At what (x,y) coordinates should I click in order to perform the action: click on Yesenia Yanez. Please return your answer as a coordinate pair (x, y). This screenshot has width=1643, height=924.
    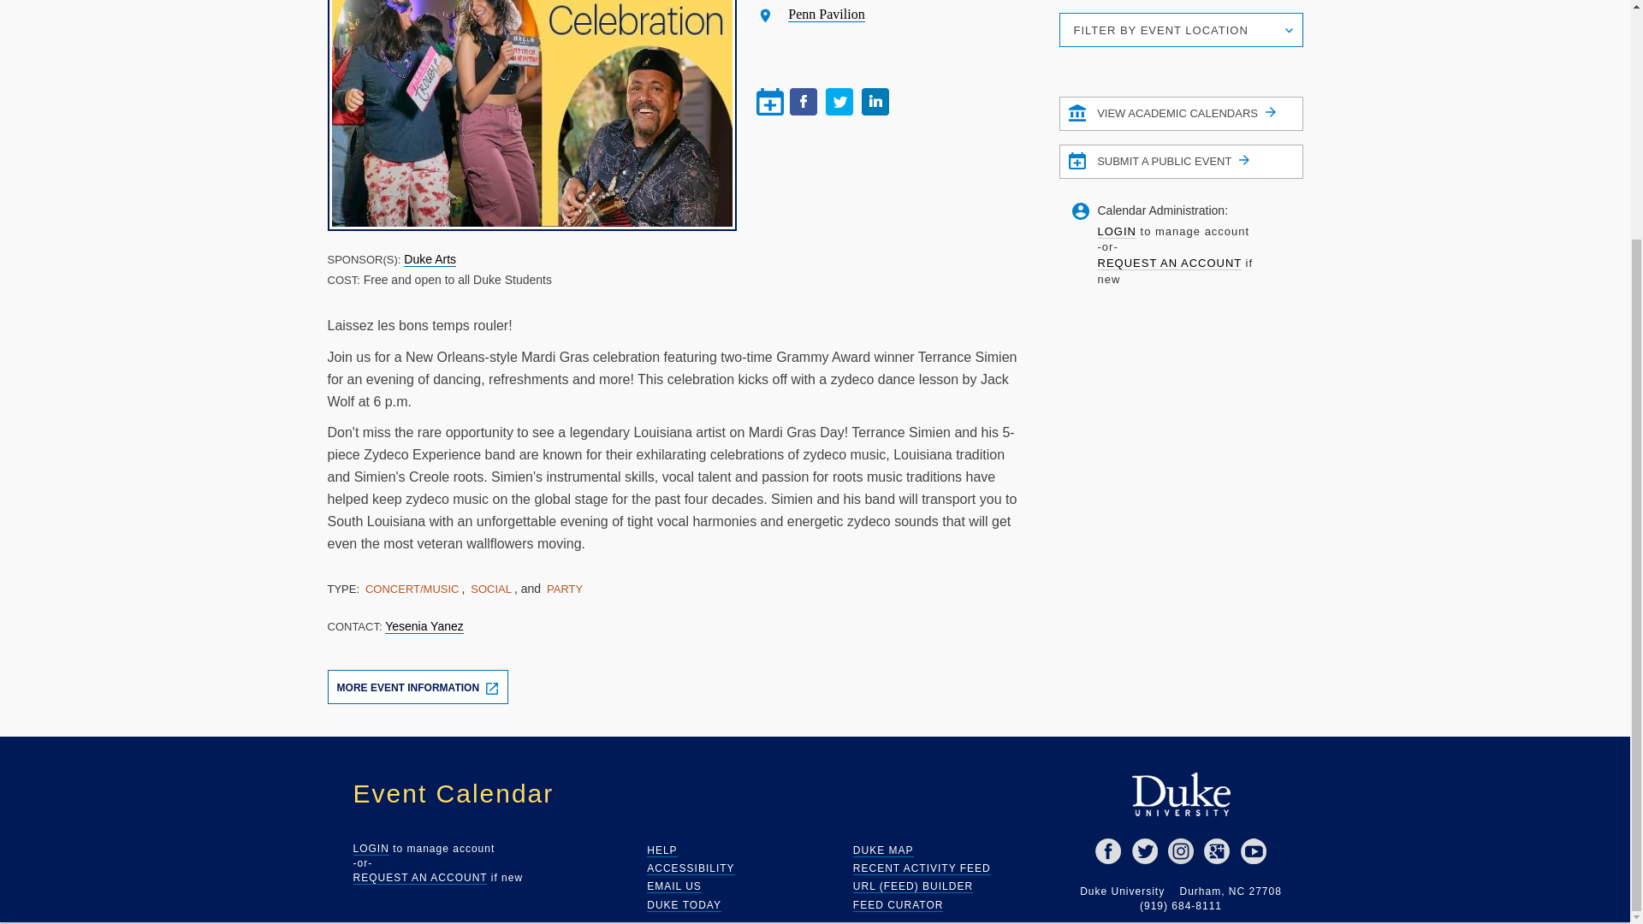
    Looking at the image, I should click on (424, 626).